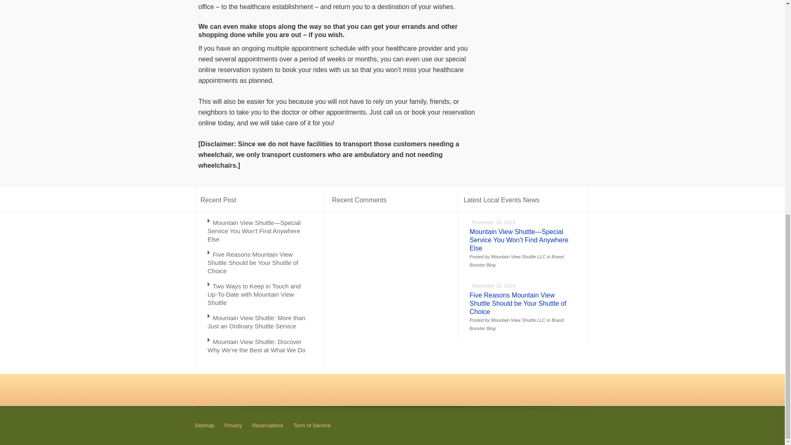 Image resolution: width=791 pixels, height=445 pixels. Describe the element at coordinates (312, 425) in the screenshot. I see `Term of Service` at that location.